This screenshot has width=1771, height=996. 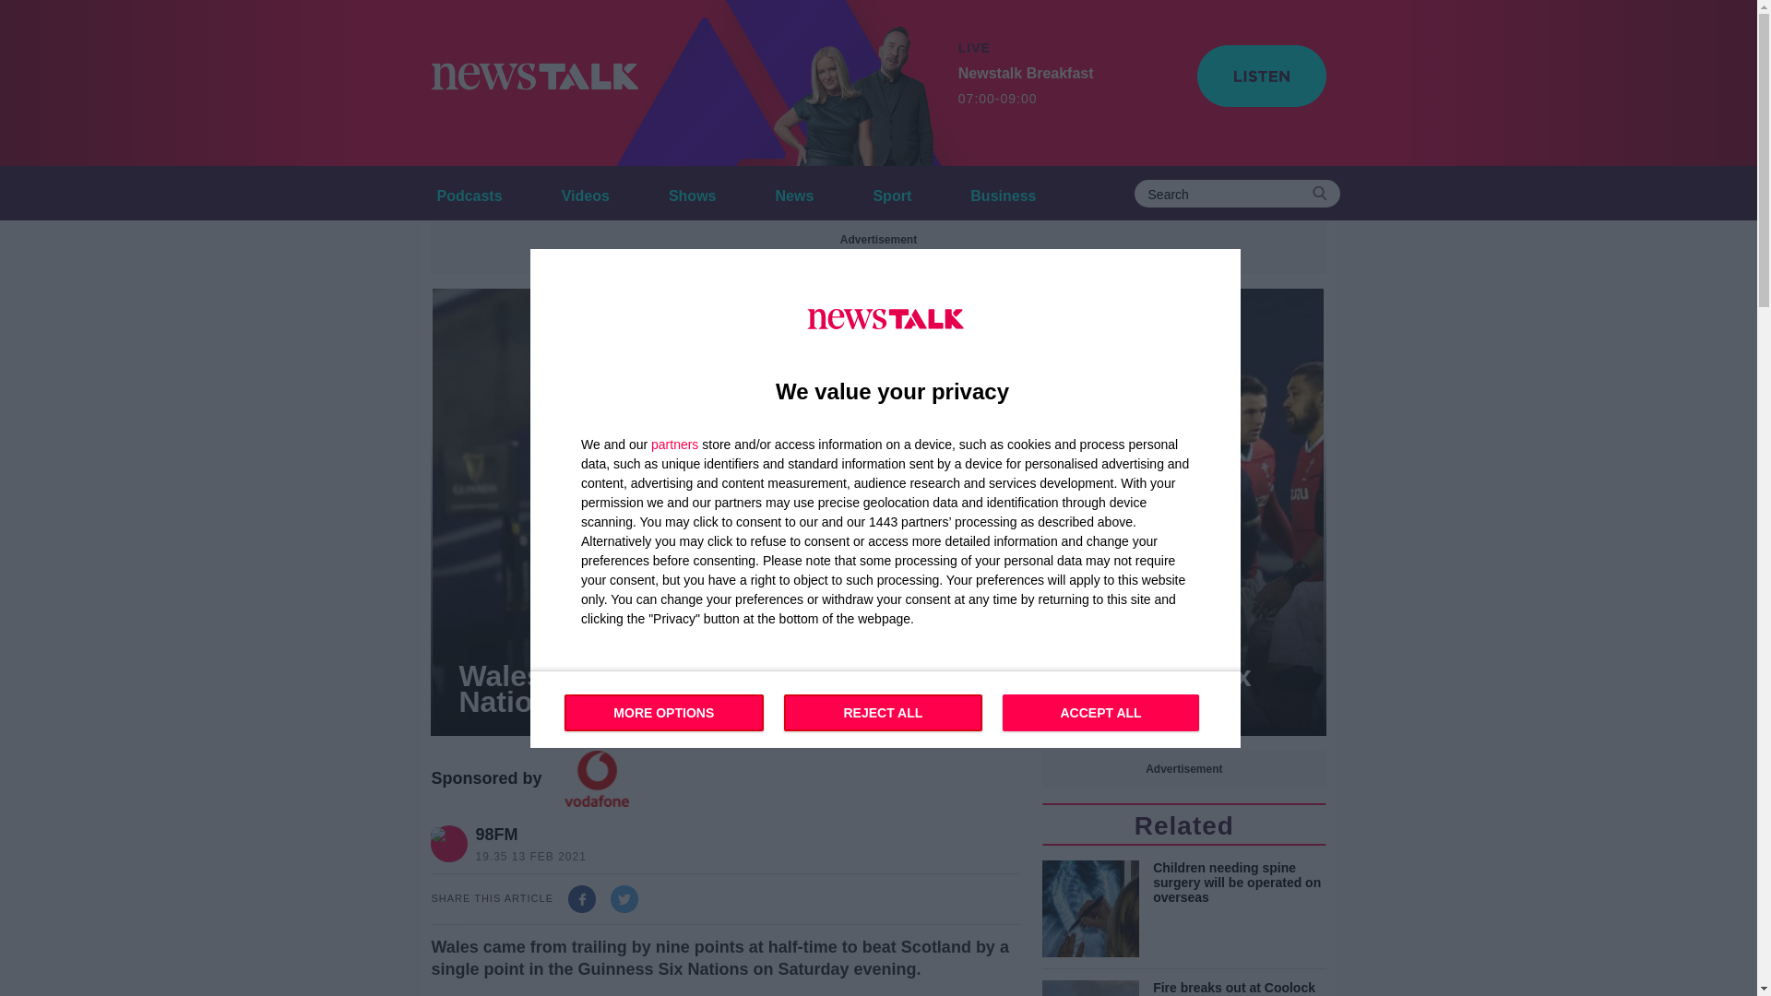 I want to click on Videos, so click(x=585, y=193).